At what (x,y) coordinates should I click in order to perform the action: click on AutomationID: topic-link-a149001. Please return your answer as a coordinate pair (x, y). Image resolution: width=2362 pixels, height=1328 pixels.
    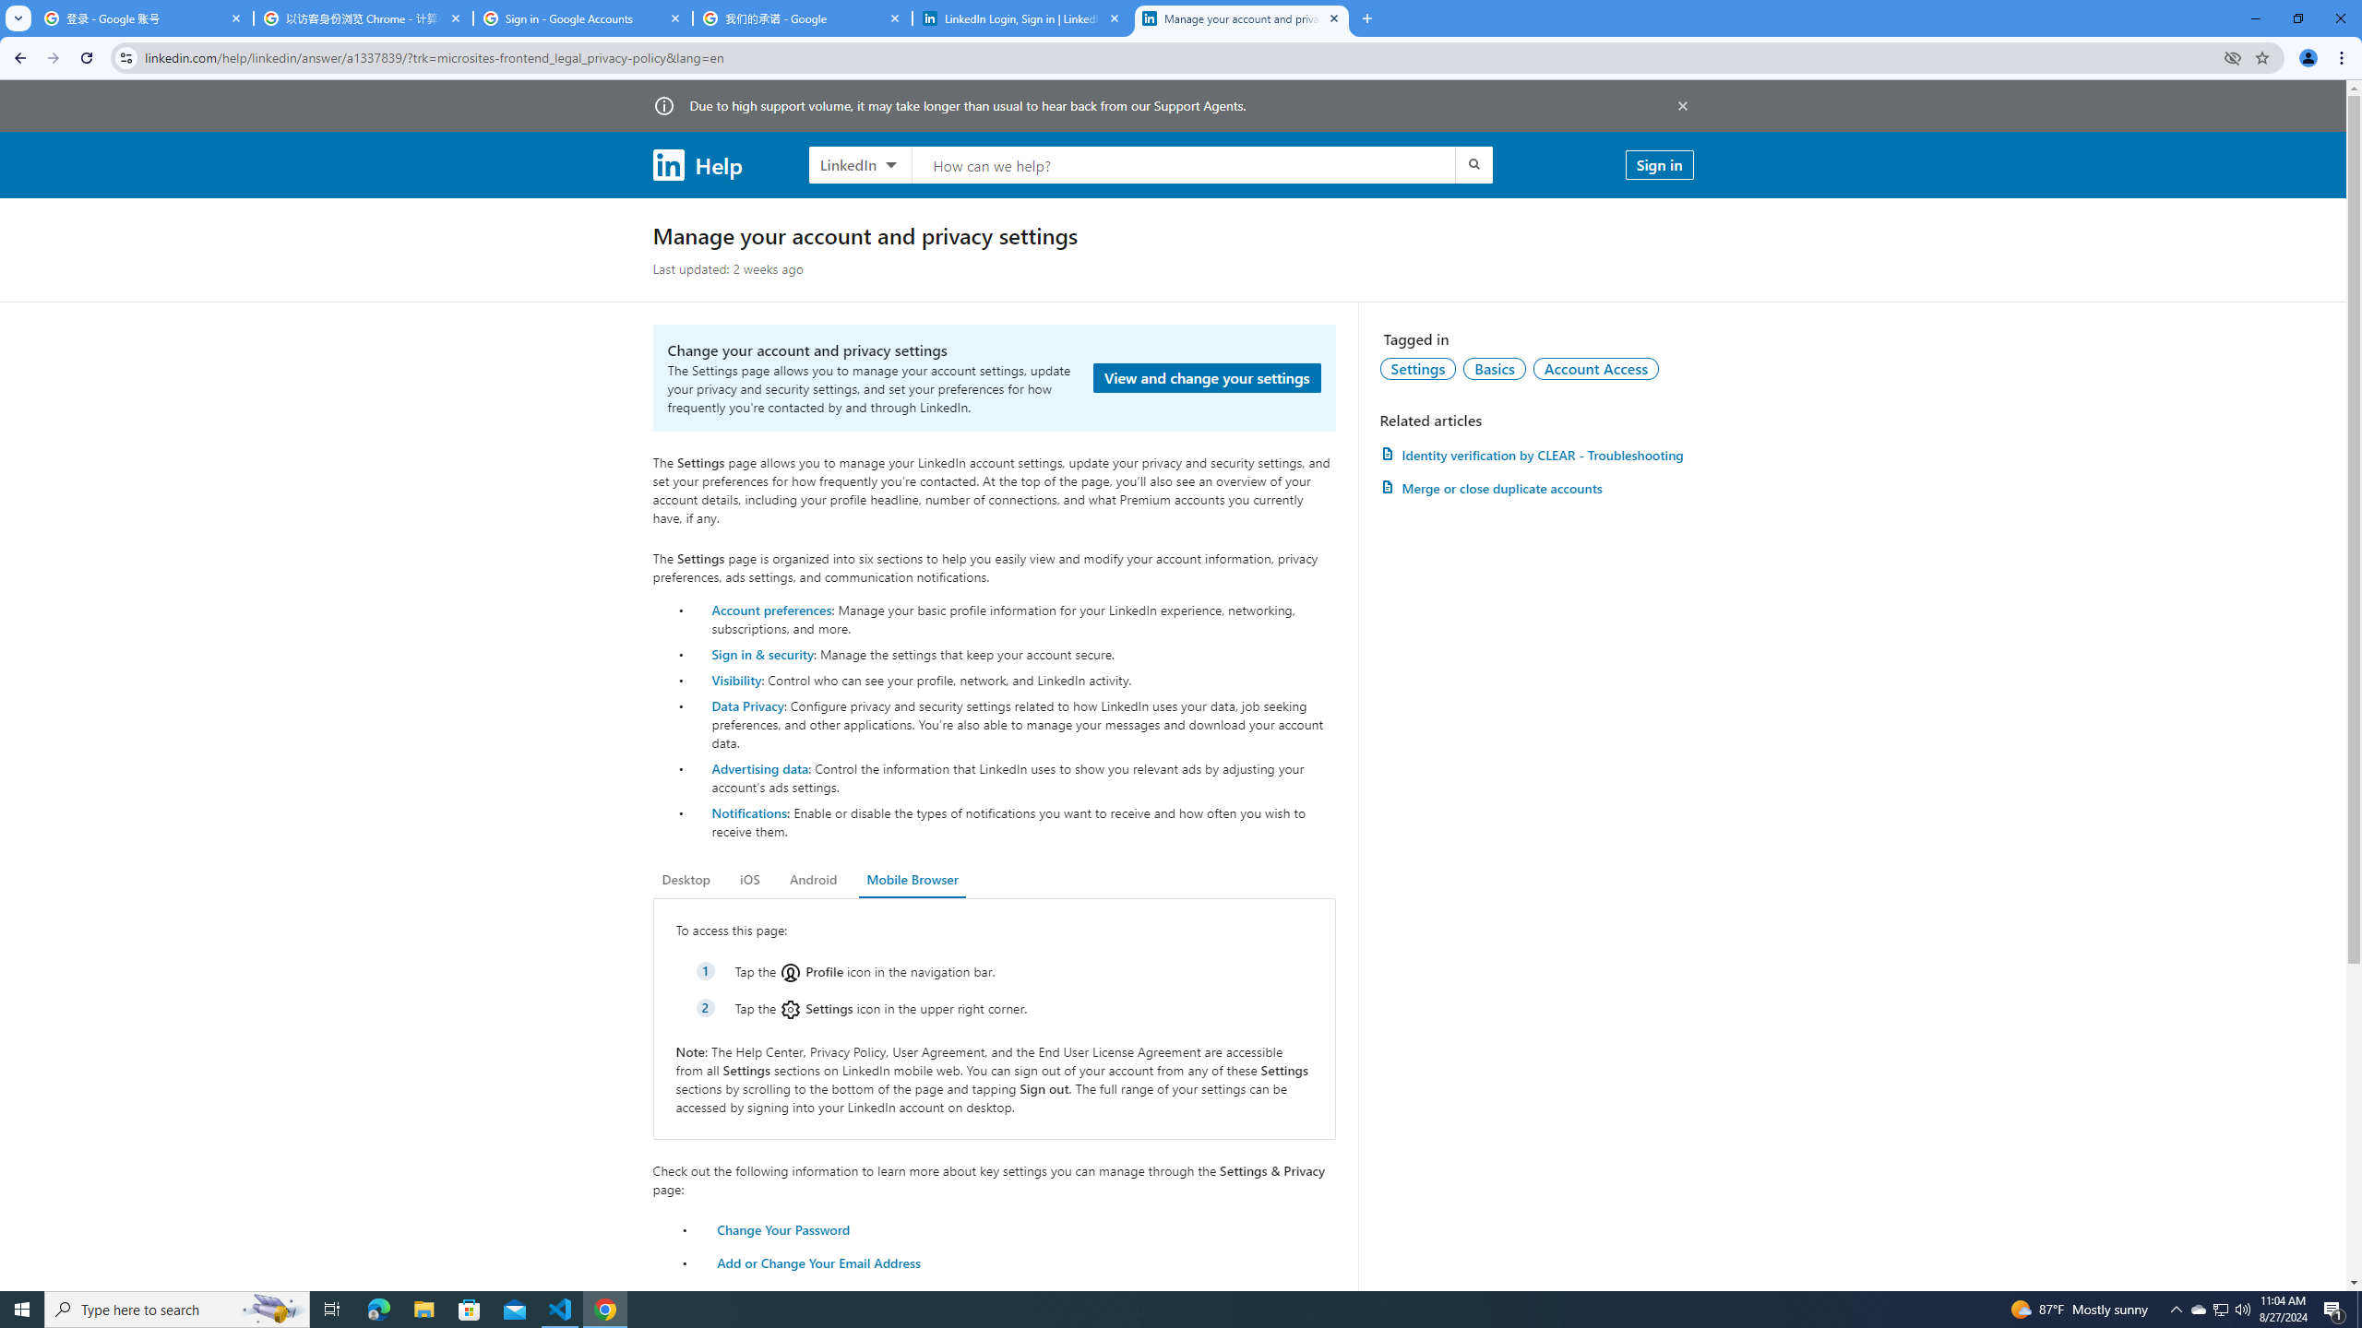
    Looking at the image, I should click on (1418, 368).